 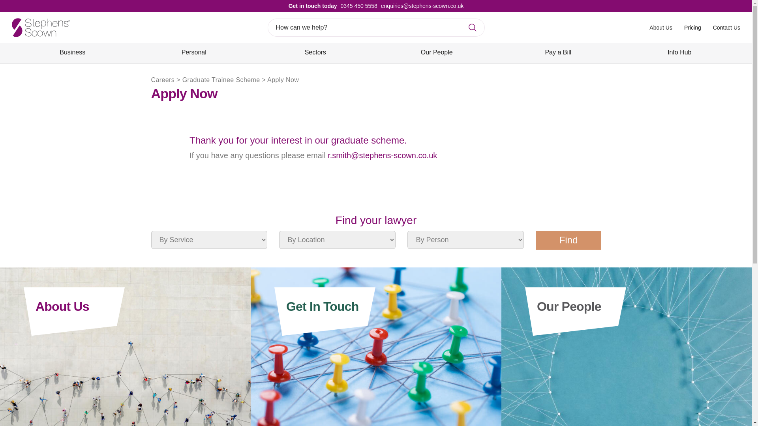 What do you see at coordinates (726, 27) in the screenshot?
I see `Contact Us` at bounding box center [726, 27].